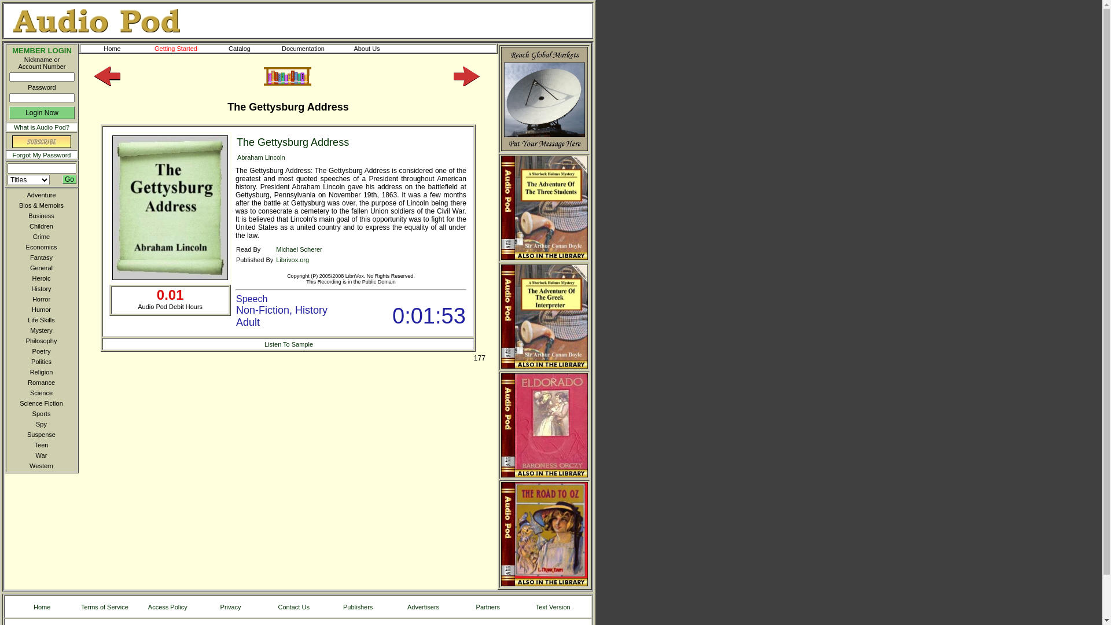 The image size is (1111, 625). I want to click on Audio Book The Adventure of the Three Students:A..., so click(545, 208).